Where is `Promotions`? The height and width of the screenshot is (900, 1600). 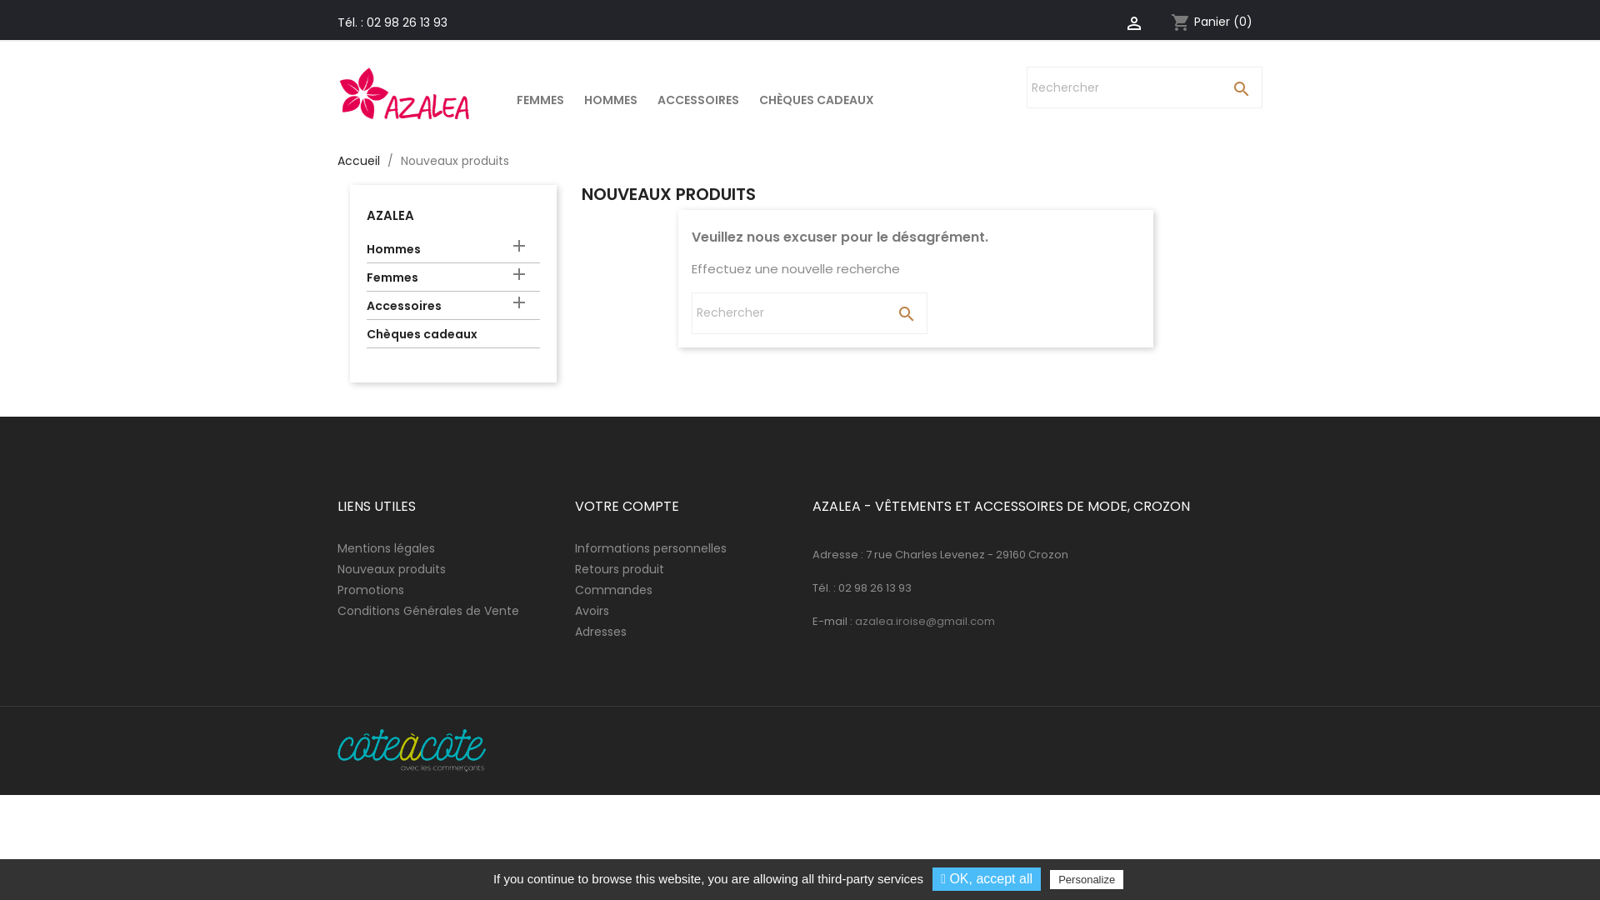
Promotions is located at coordinates (371, 590).